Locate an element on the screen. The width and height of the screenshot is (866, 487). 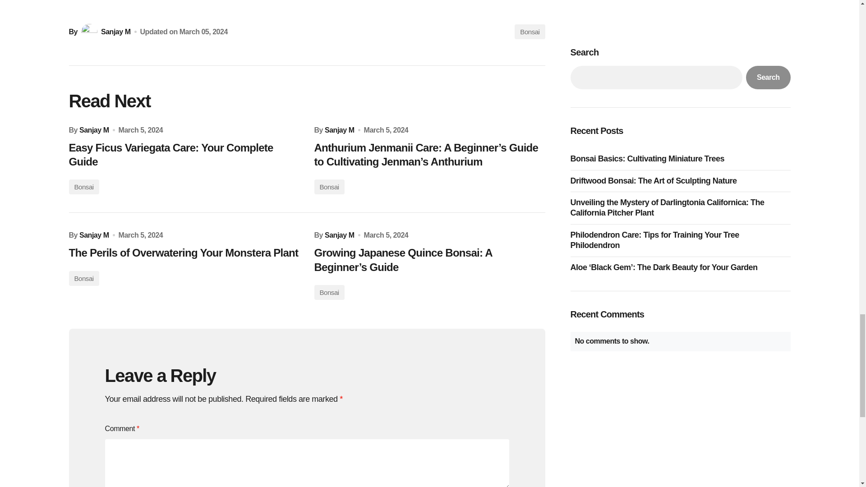
Sanjay M is located at coordinates (94, 235).